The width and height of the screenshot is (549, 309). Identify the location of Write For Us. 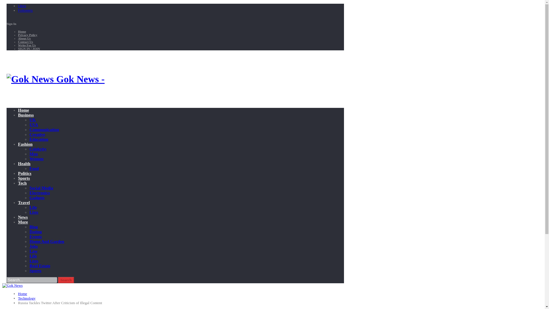
(27, 45).